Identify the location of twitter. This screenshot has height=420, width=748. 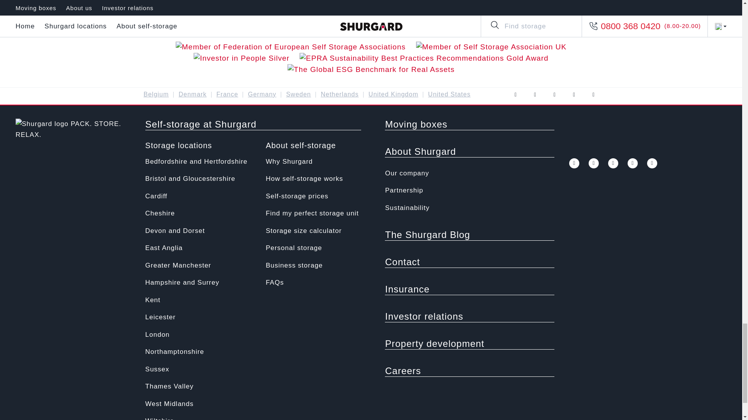
(594, 163).